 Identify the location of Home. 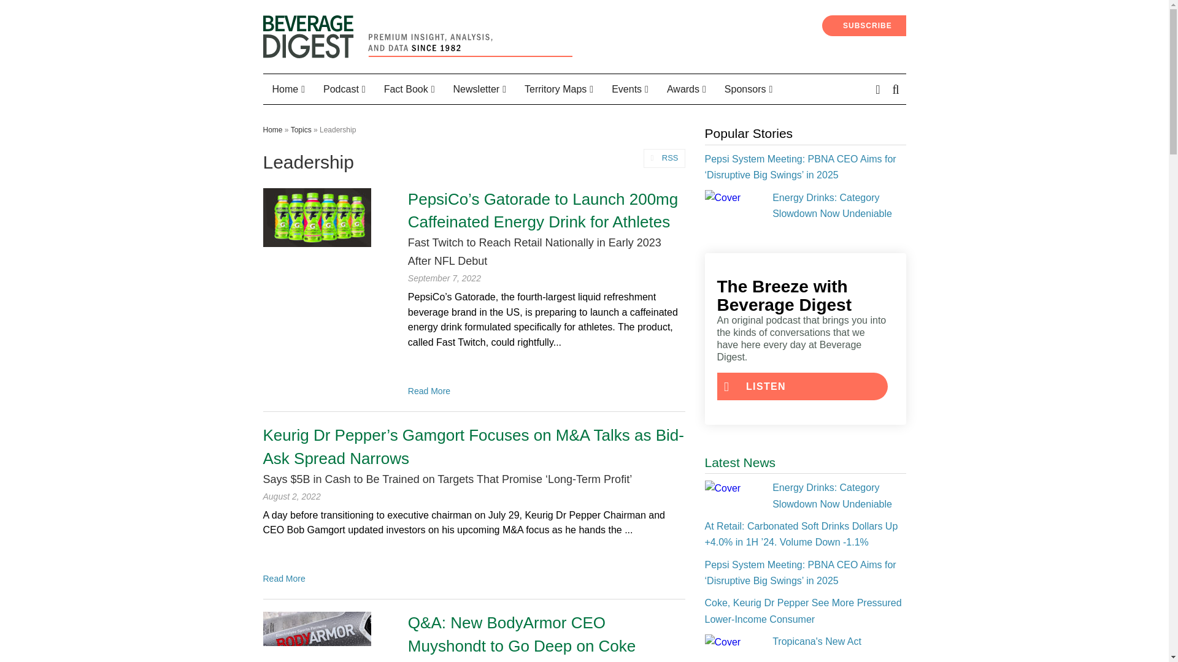
(288, 89).